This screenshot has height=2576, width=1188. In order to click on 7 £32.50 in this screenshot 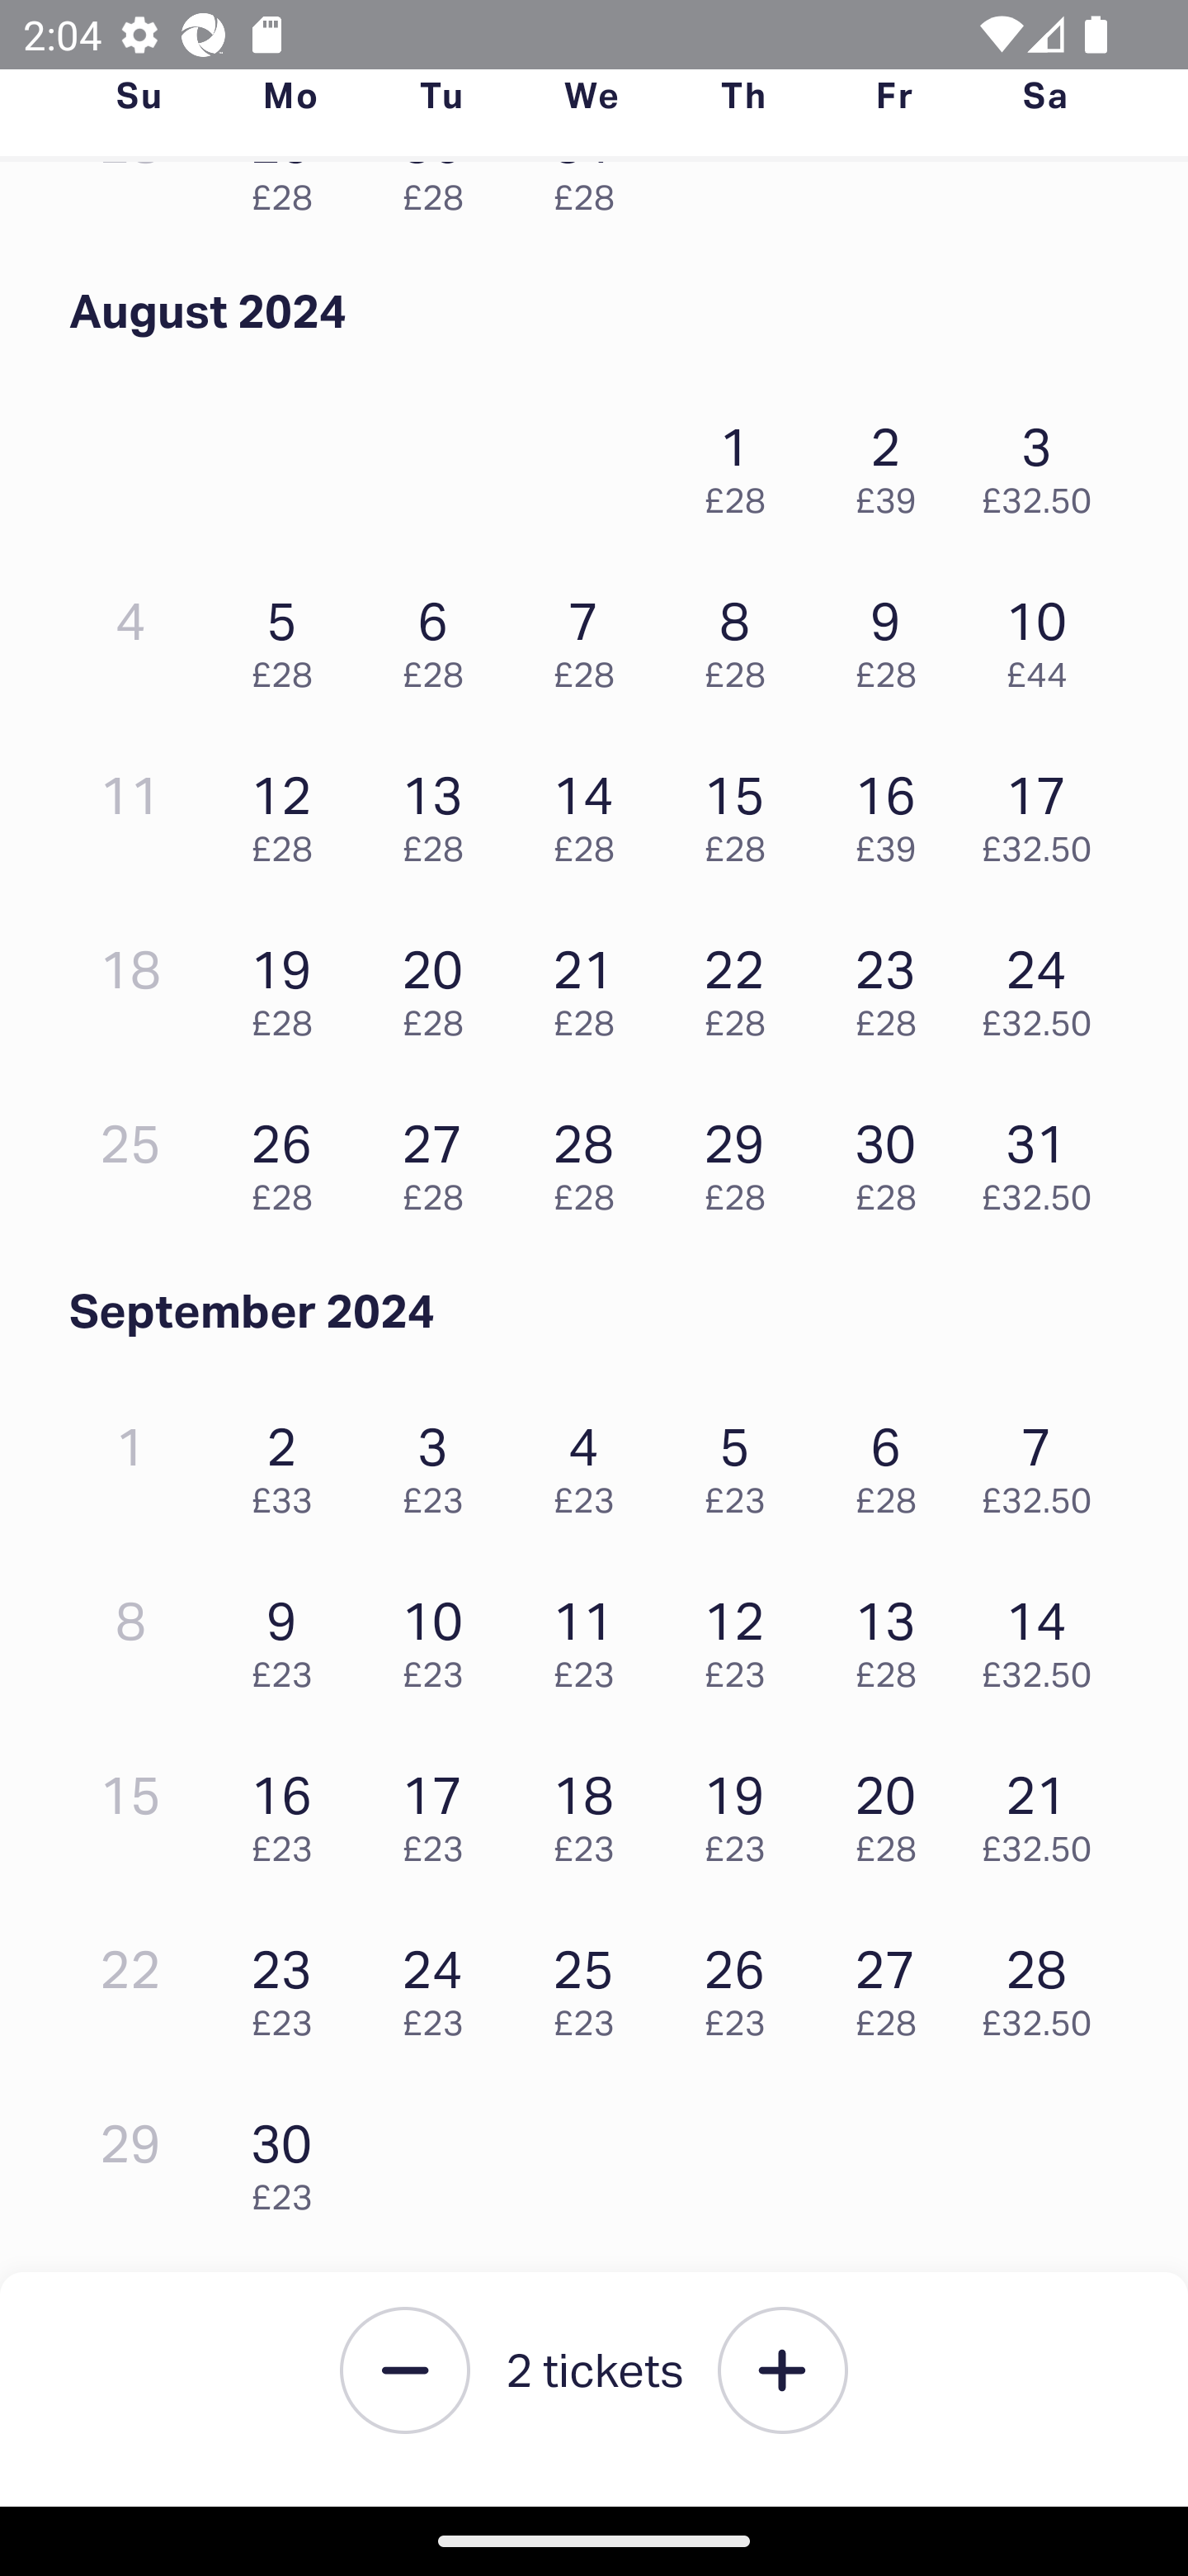, I will do `click(1044, 1461)`.